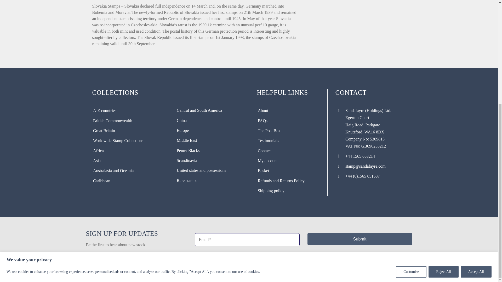 The image size is (502, 282). Describe the element at coordinates (411, 110) in the screenshot. I see `Customise` at that location.